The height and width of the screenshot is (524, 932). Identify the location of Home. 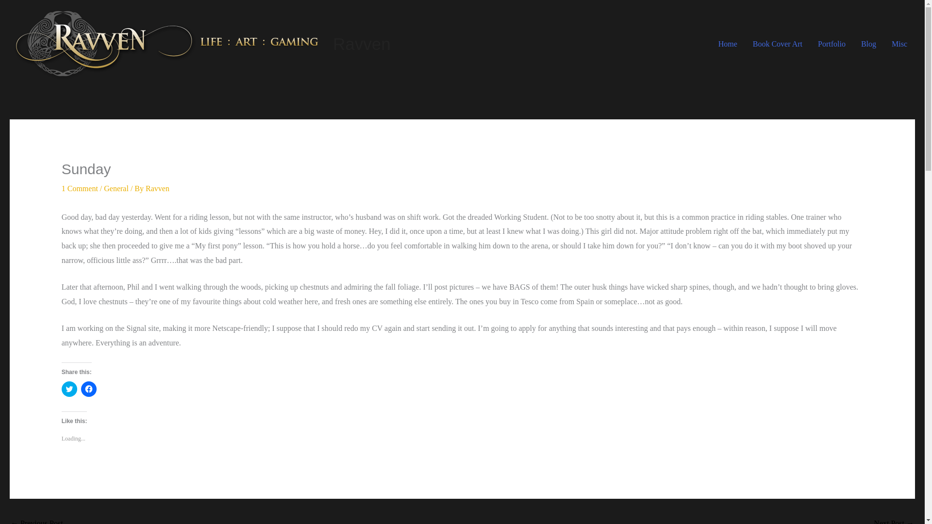
(727, 44).